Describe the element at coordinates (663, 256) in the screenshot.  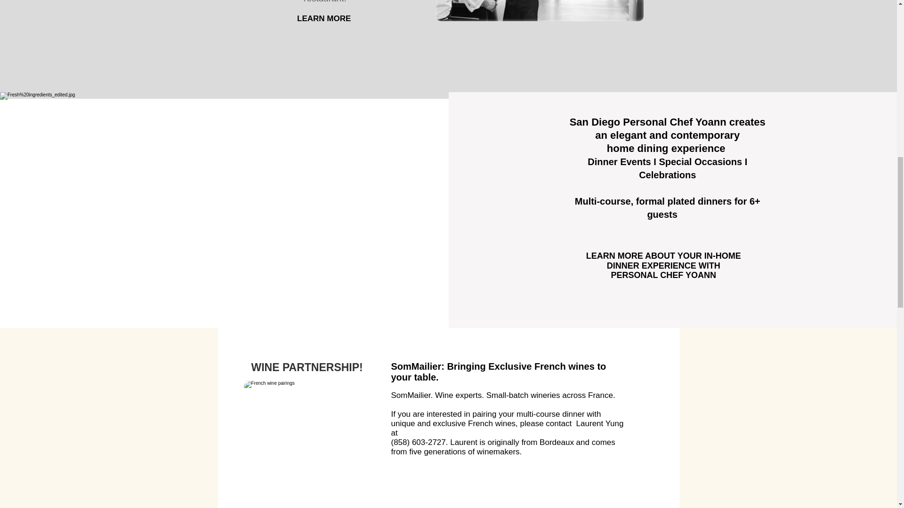
I see `LEARN MORE ABOUT YOUR IN-HOME` at that location.